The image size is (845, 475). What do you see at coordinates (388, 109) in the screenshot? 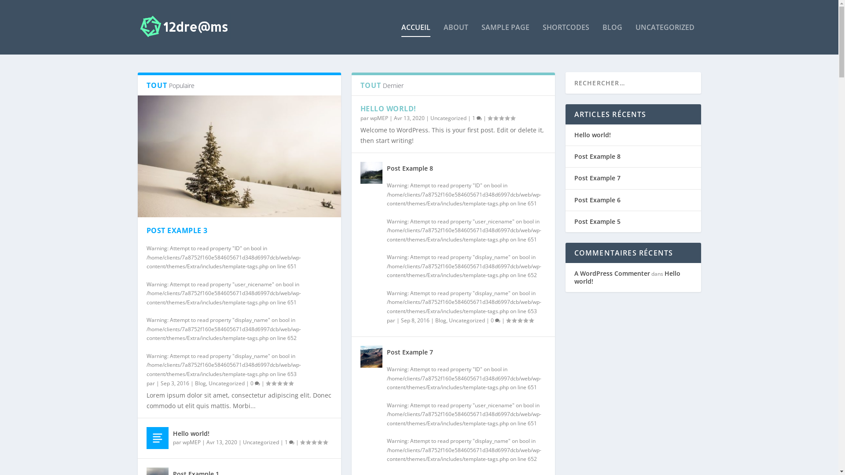
I see `HELLO WORLD!` at bounding box center [388, 109].